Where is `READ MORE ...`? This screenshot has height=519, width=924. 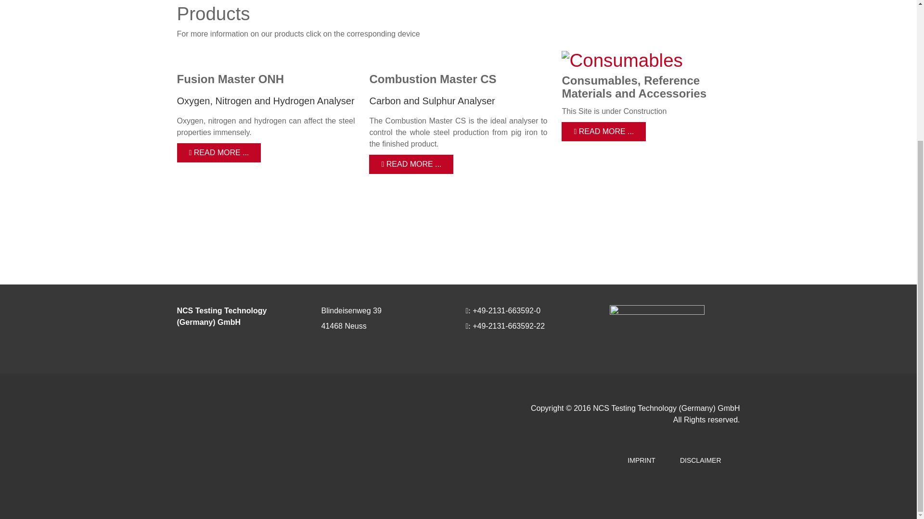
READ MORE ... is located at coordinates (219, 153).